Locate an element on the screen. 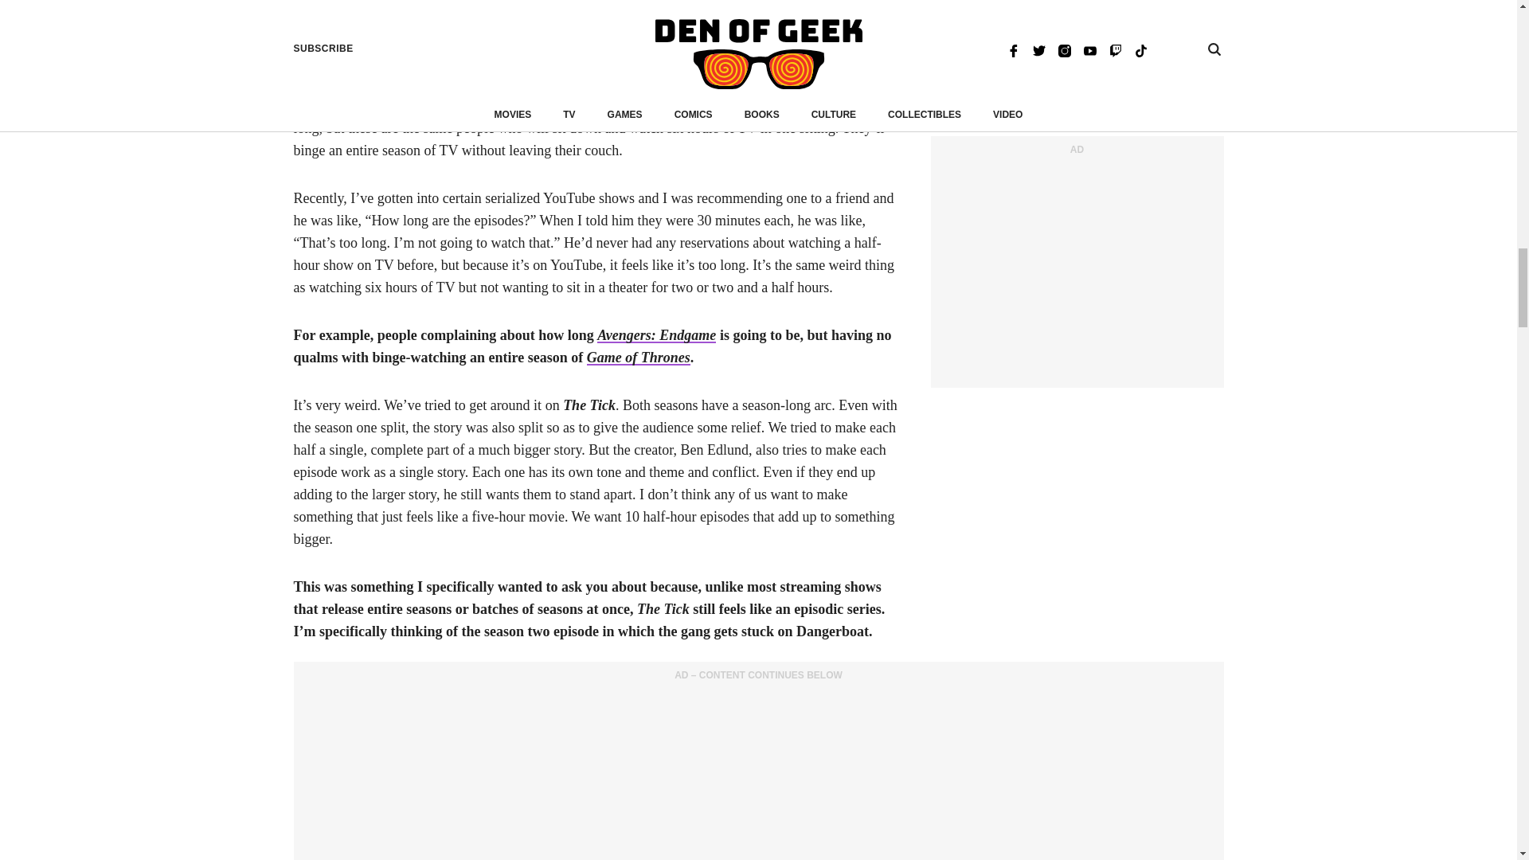 The height and width of the screenshot is (860, 1529). Subscribe is located at coordinates (870, 18).